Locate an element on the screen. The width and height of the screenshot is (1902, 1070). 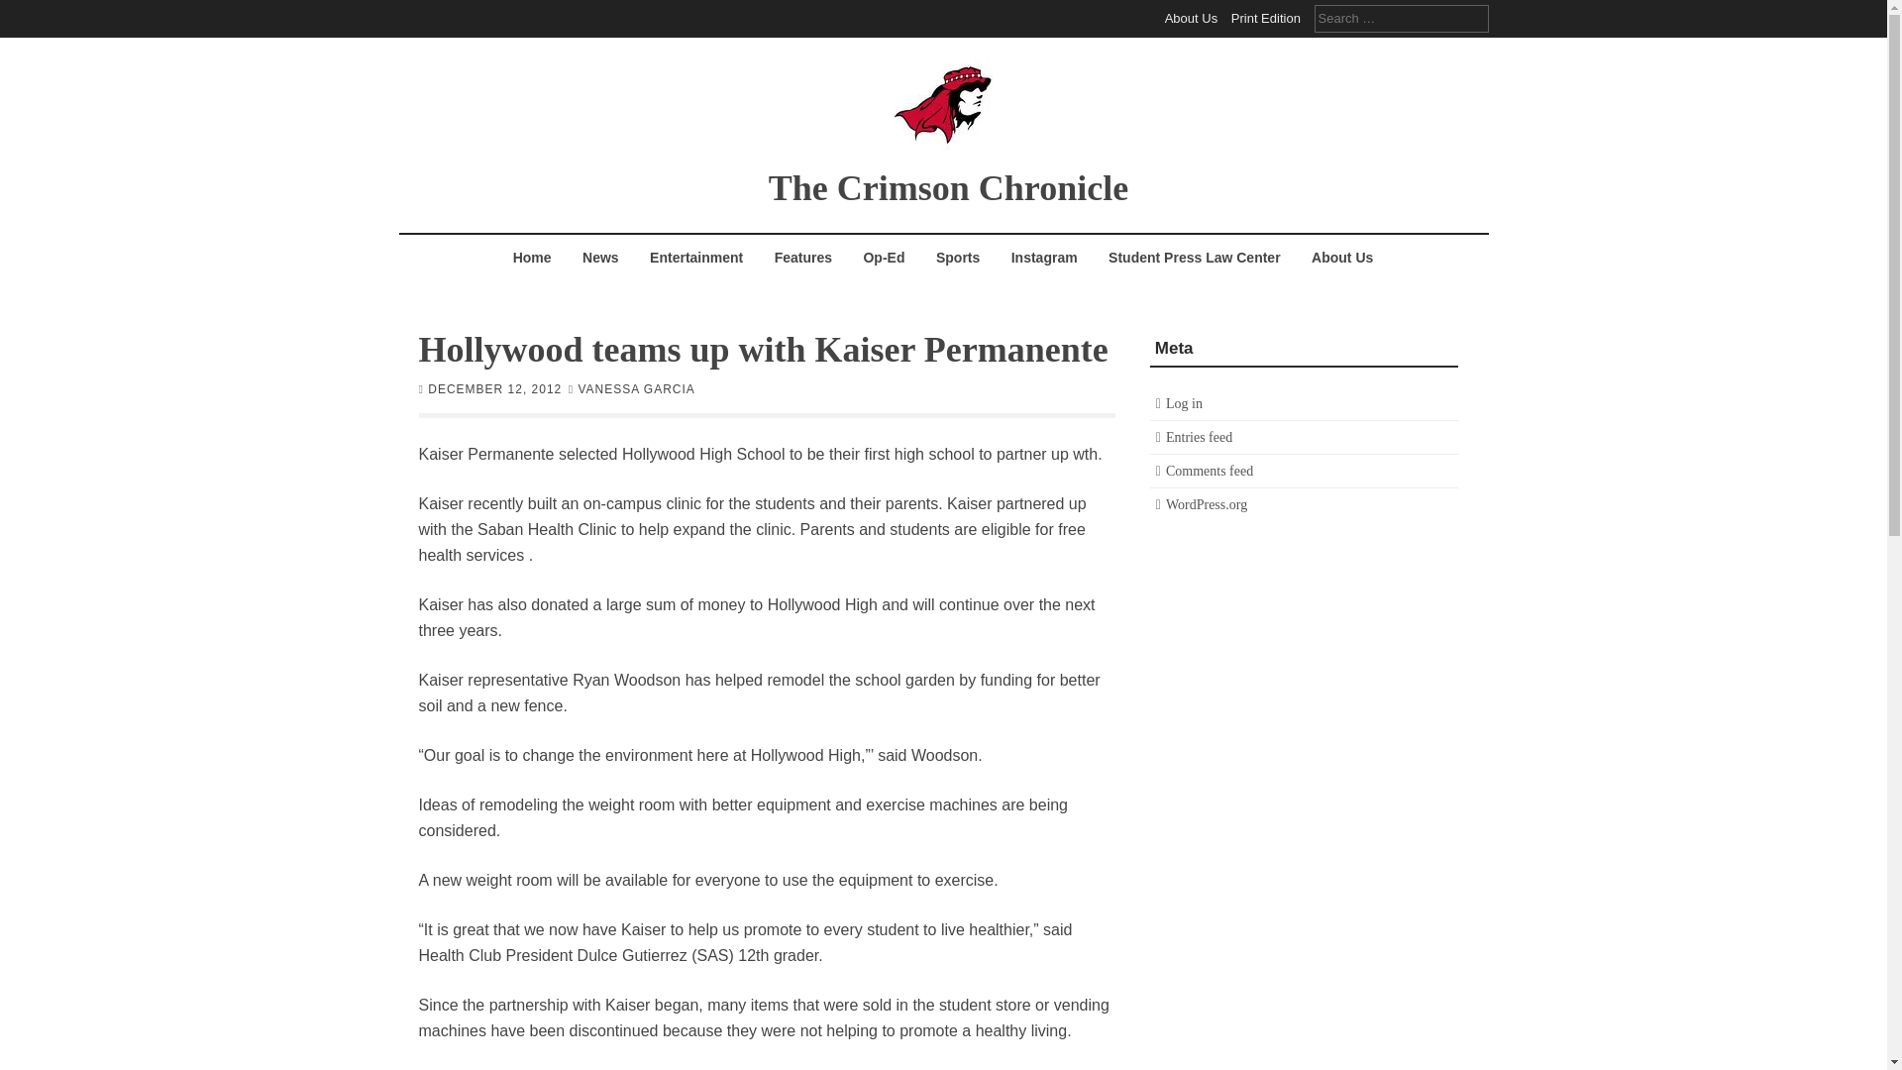
News is located at coordinates (600, 257).